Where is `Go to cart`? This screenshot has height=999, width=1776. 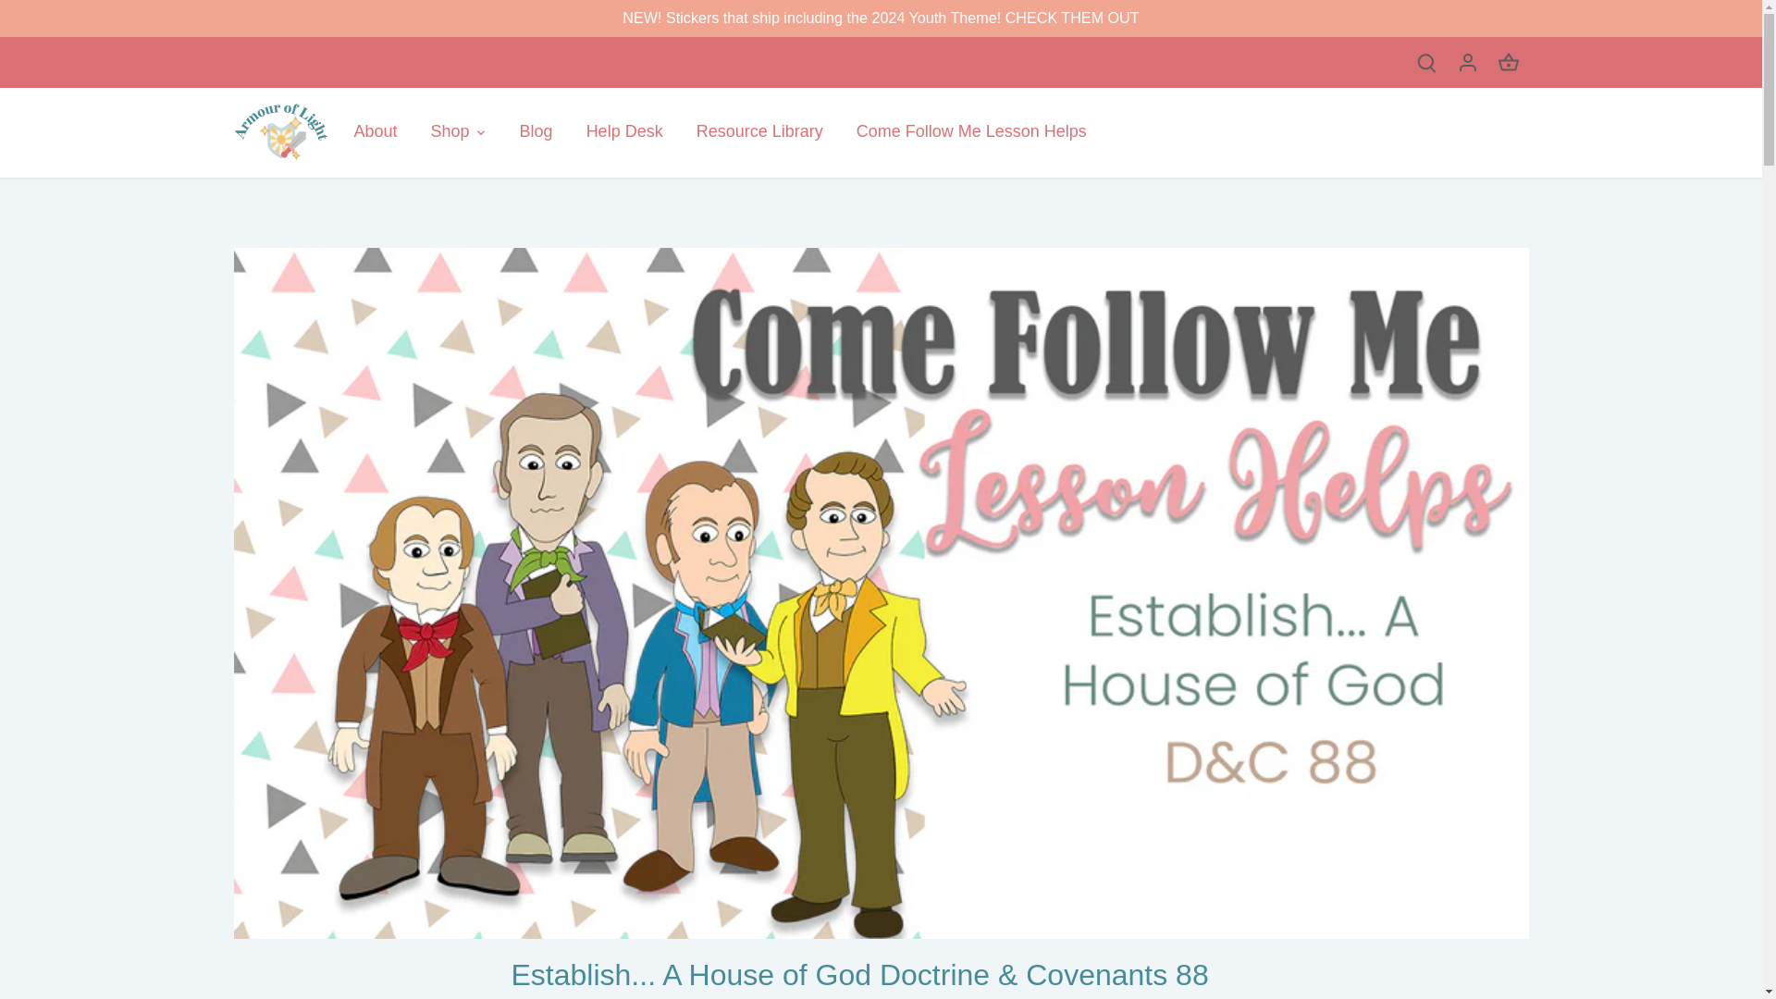 Go to cart is located at coordinates (1508, 62).